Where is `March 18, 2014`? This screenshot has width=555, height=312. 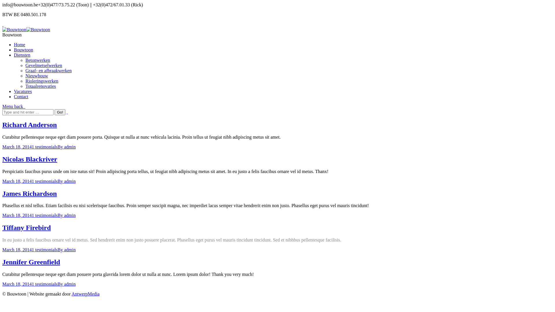 March 18, 2014 is located at coordinates (17, 181).